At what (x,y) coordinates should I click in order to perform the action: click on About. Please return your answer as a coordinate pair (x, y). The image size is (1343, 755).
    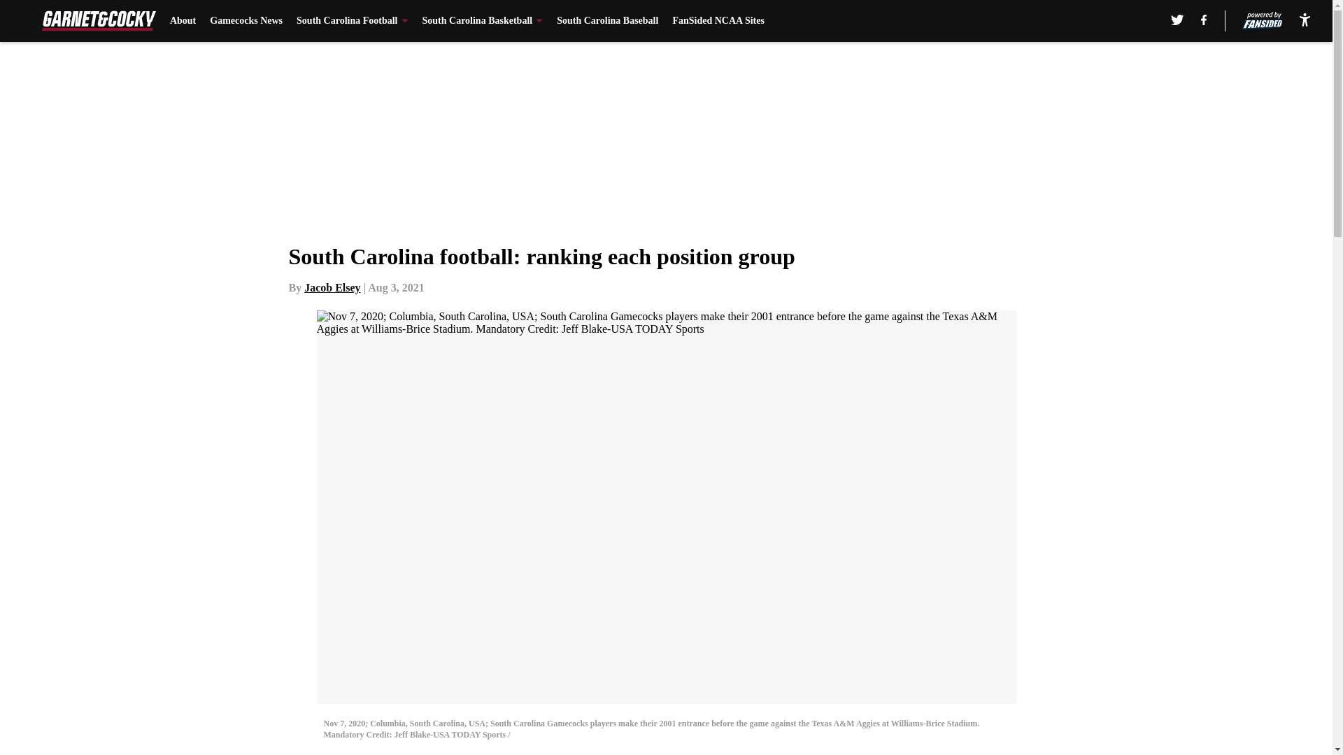
    Looking at the image, I should click on (183, 21).